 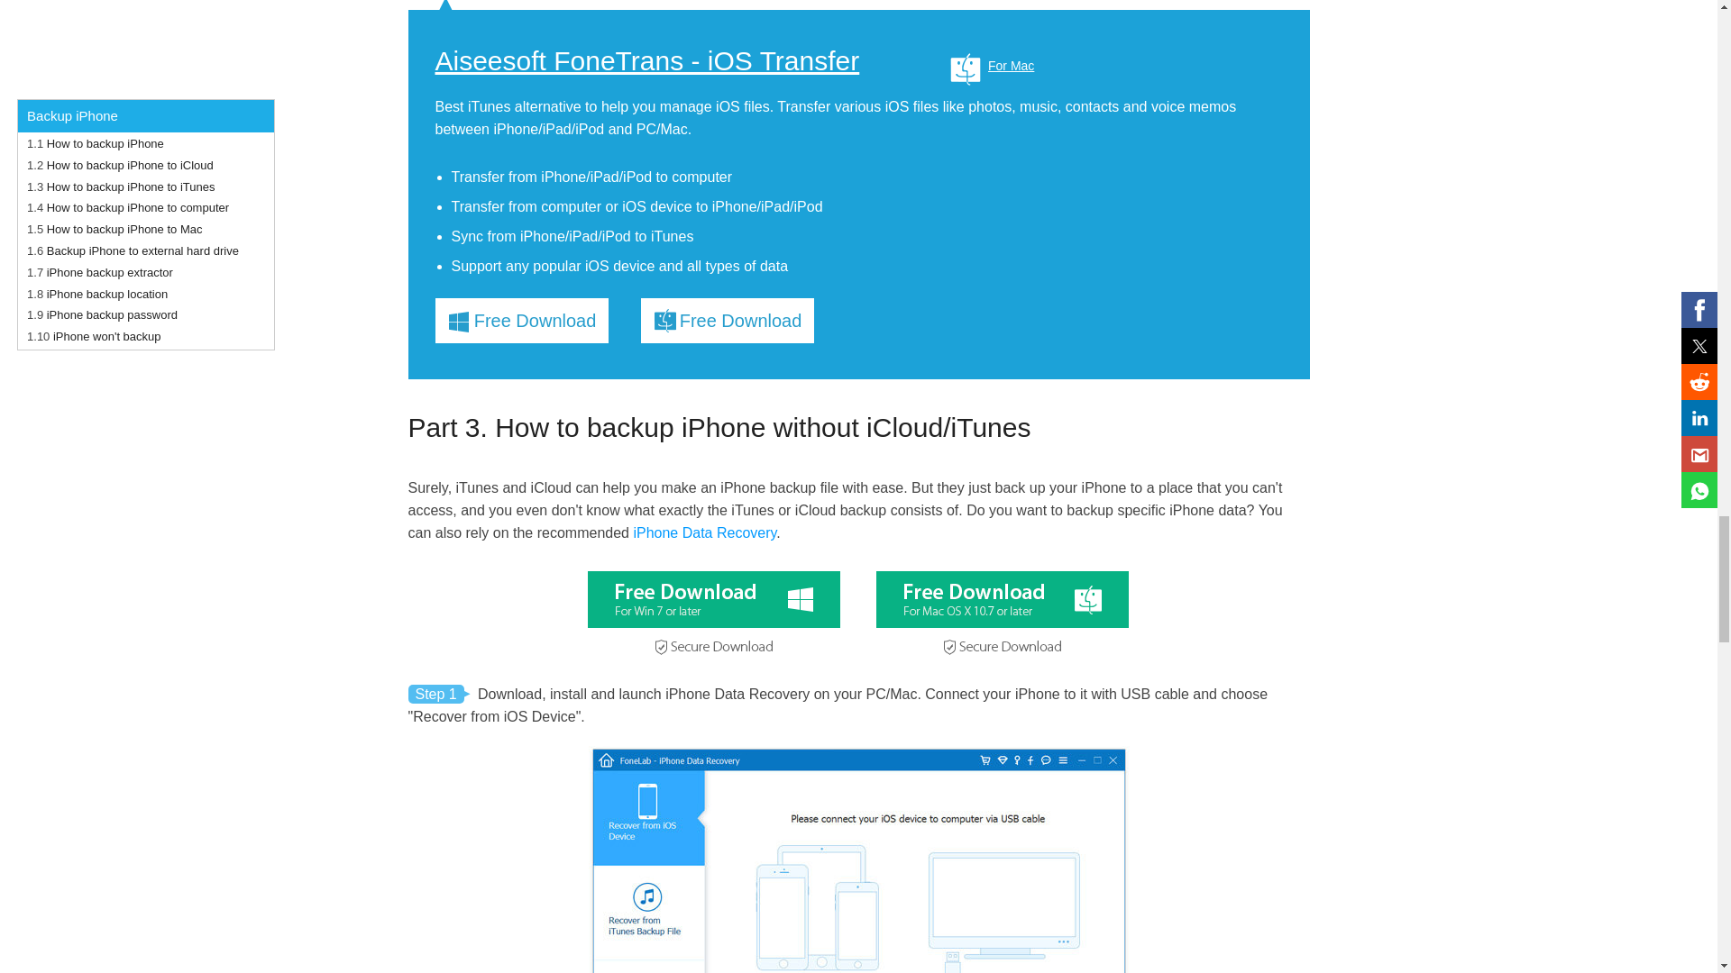 What do you see at coordinates (520, 321) in the screenshot?
I see `Free Download` at bounding box center [520, 321].